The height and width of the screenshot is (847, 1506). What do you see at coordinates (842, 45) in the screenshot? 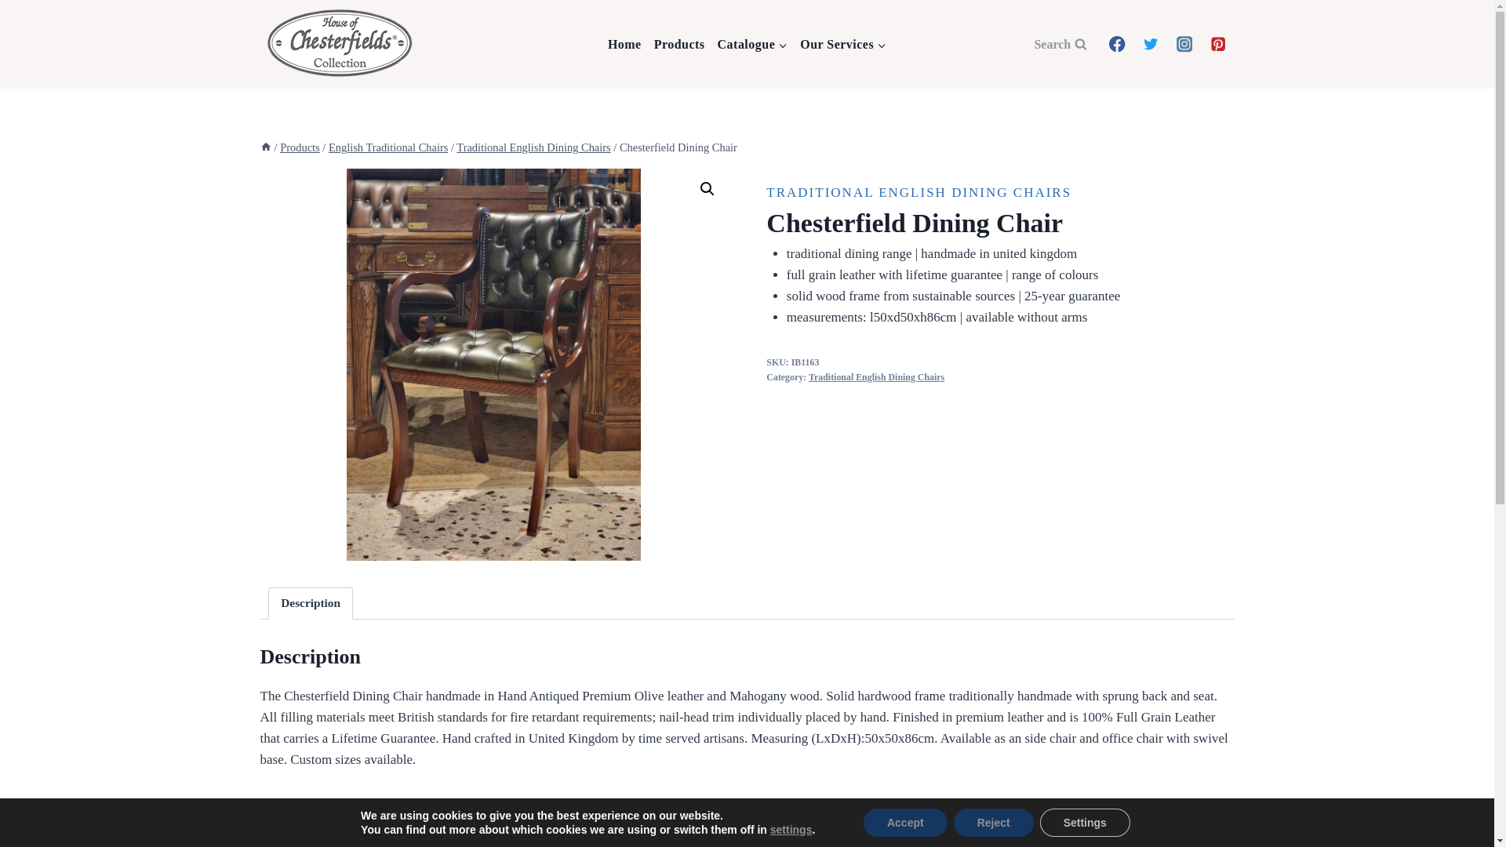
I see `Our Services` at bounding box center [842, 45].